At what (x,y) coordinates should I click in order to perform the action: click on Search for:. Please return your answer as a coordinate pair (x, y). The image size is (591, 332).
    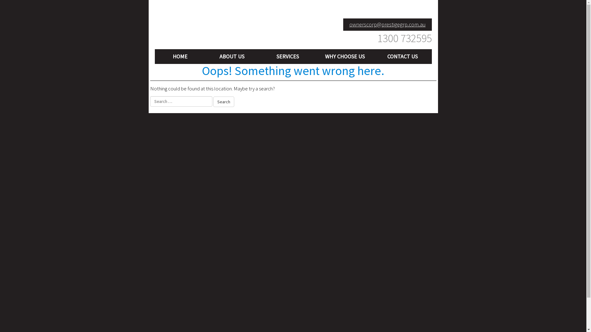
    Looking at the image, I should click on (181, 101).